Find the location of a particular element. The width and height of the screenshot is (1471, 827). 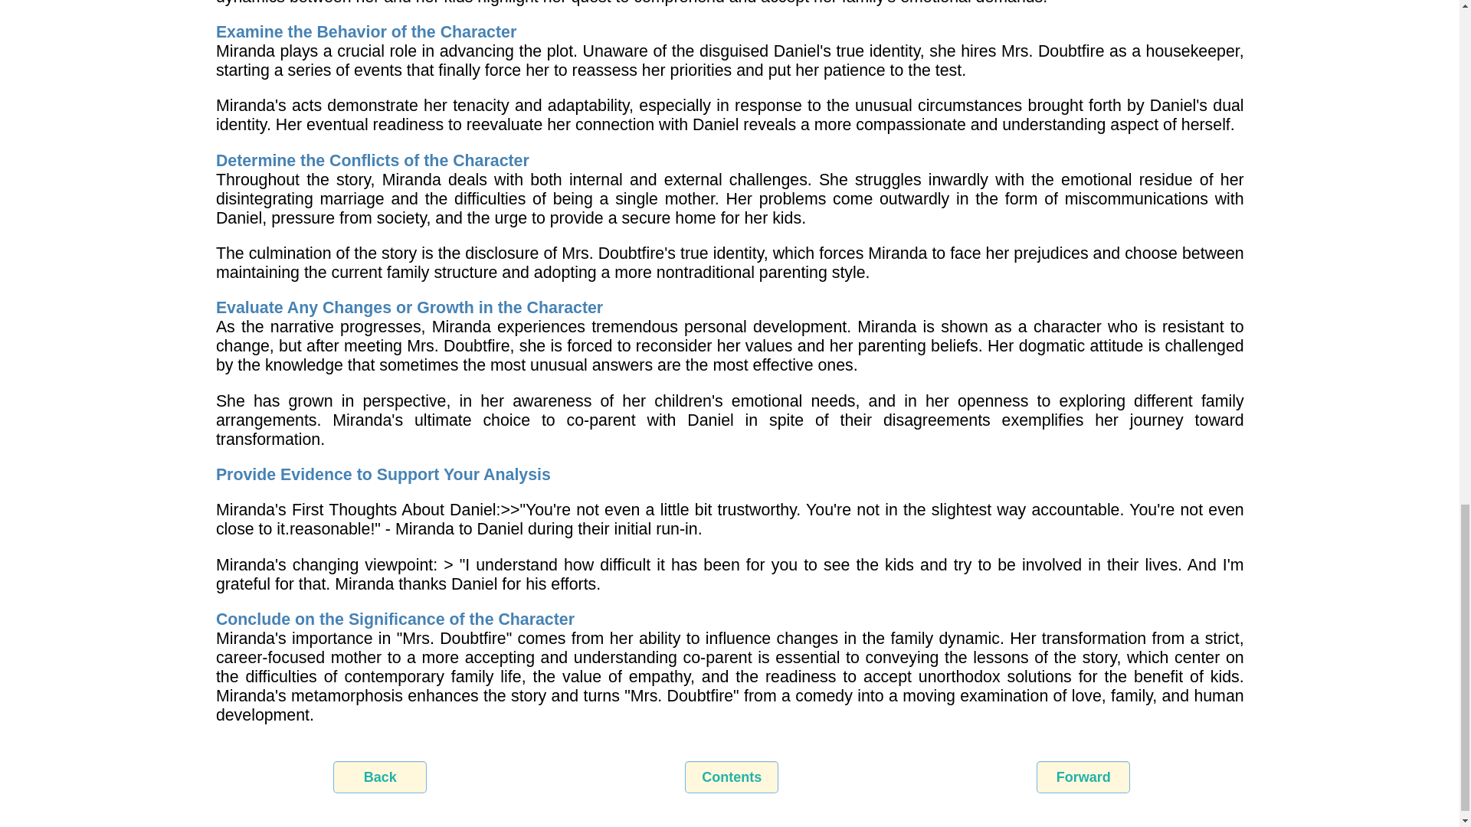

Back is located at coordinates (380, 776).